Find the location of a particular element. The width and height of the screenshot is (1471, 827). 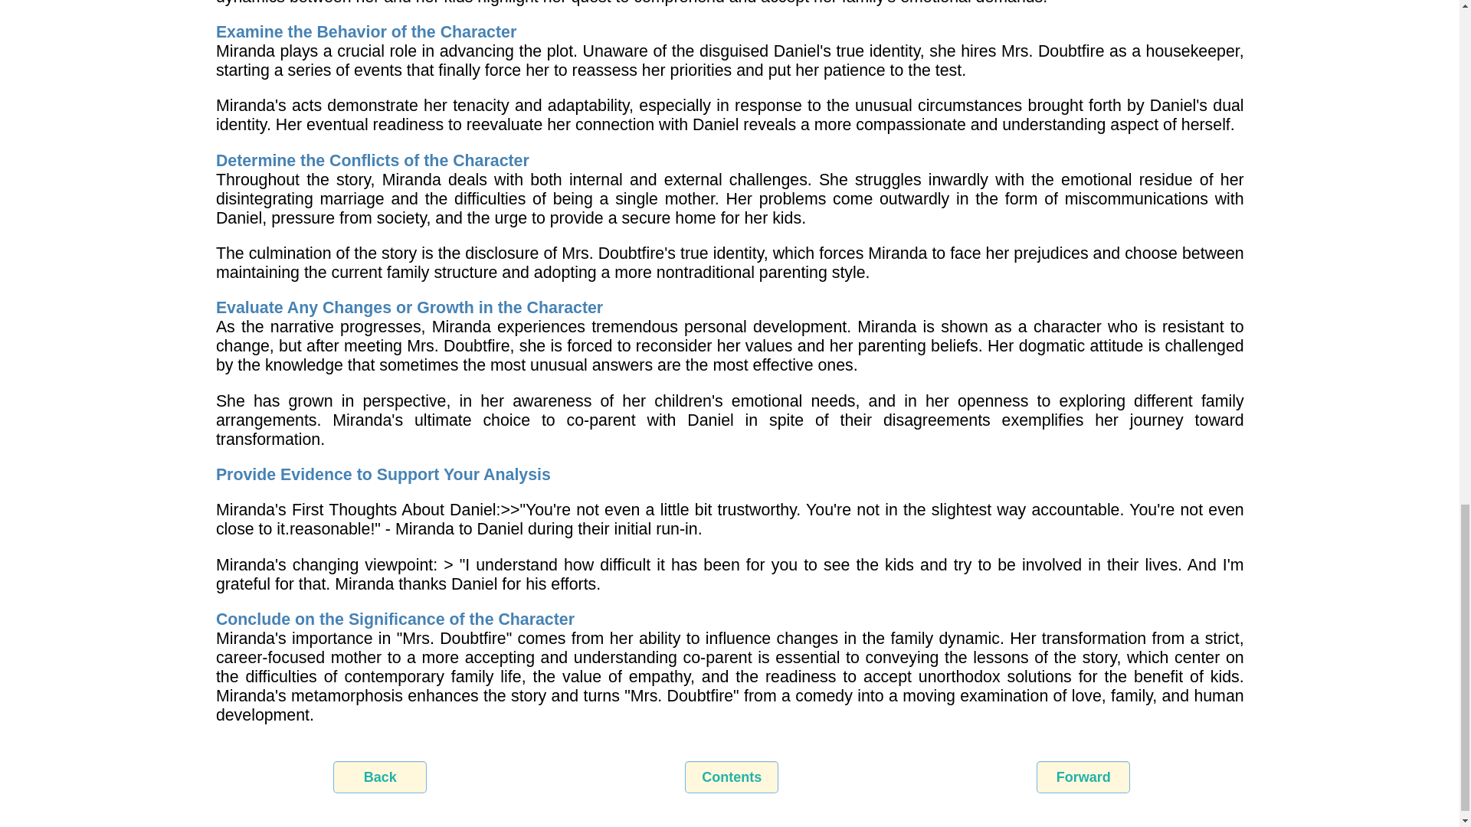

Back is located at coordinates (380, 776).